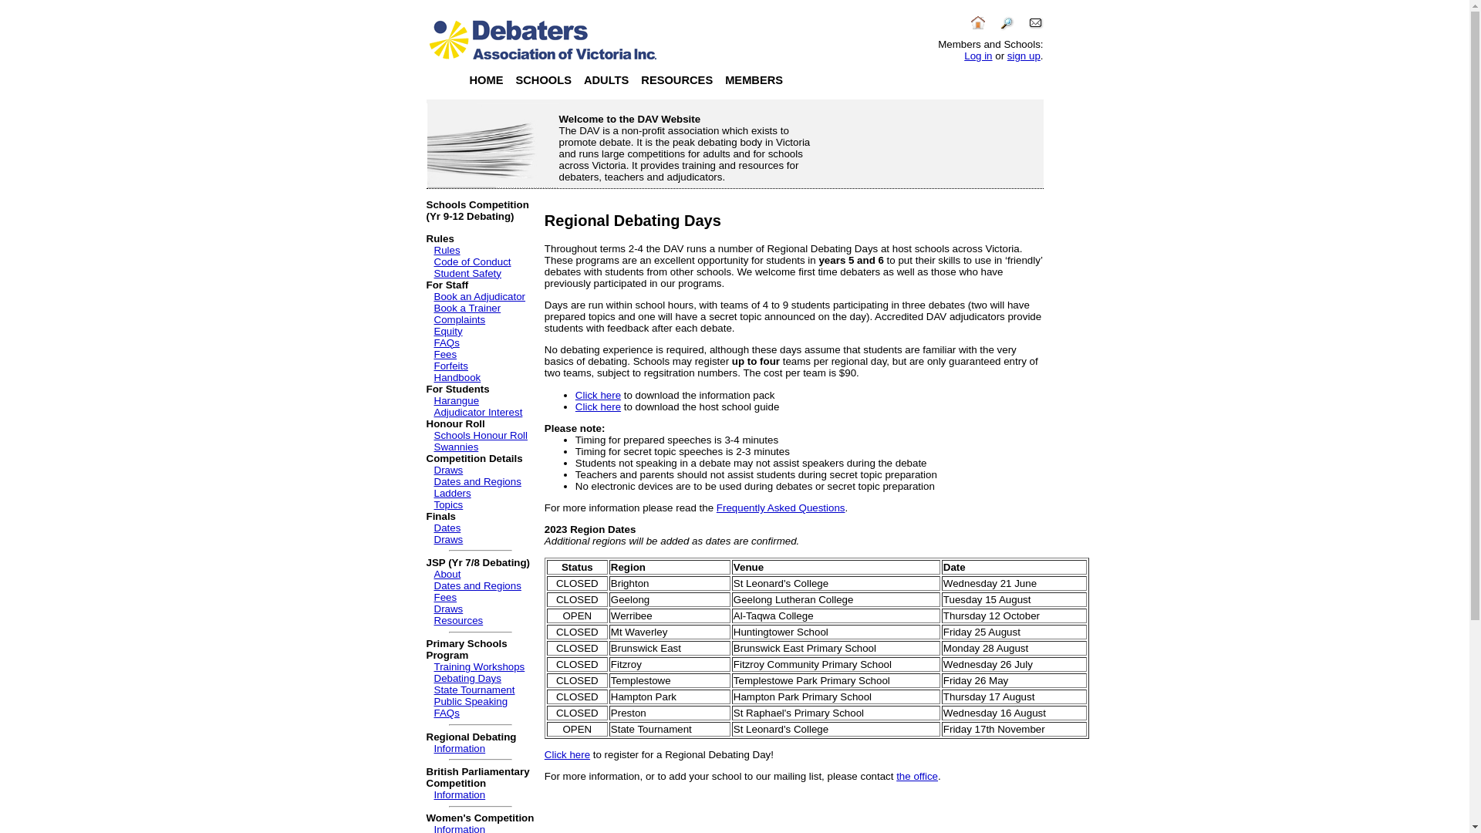 Image resolution: width=1481 pixels, height=833 pixels. Describe the element at coordinates (467, 679) in the screenshot. I see `Debating Days` at that location.